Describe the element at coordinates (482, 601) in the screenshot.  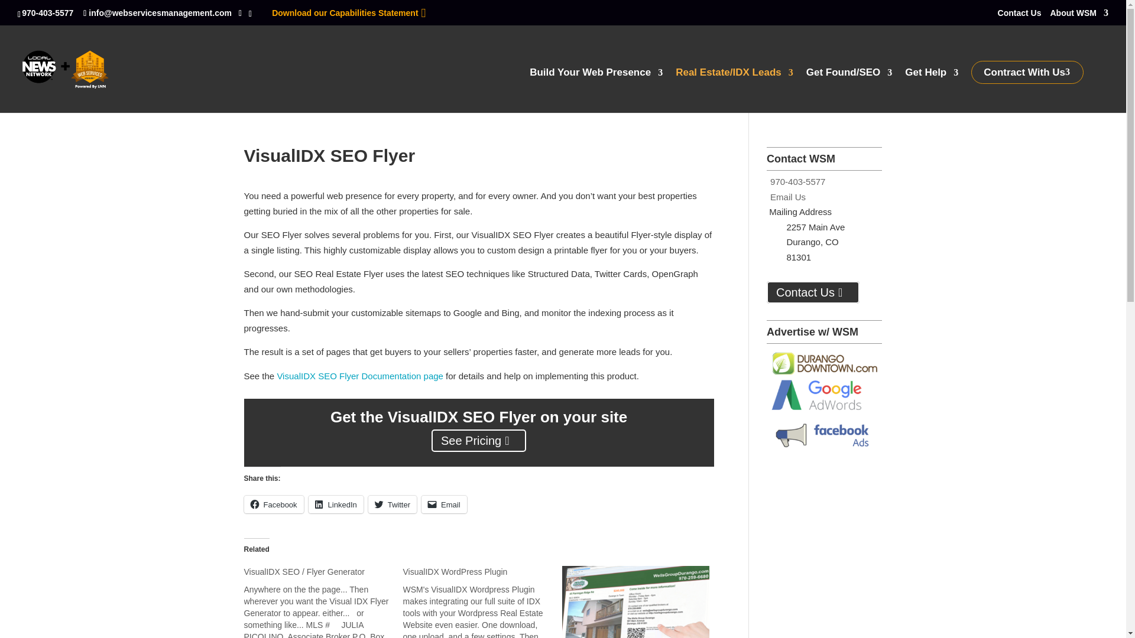
I see `VisualIDX WordPress Plugin` at that location.